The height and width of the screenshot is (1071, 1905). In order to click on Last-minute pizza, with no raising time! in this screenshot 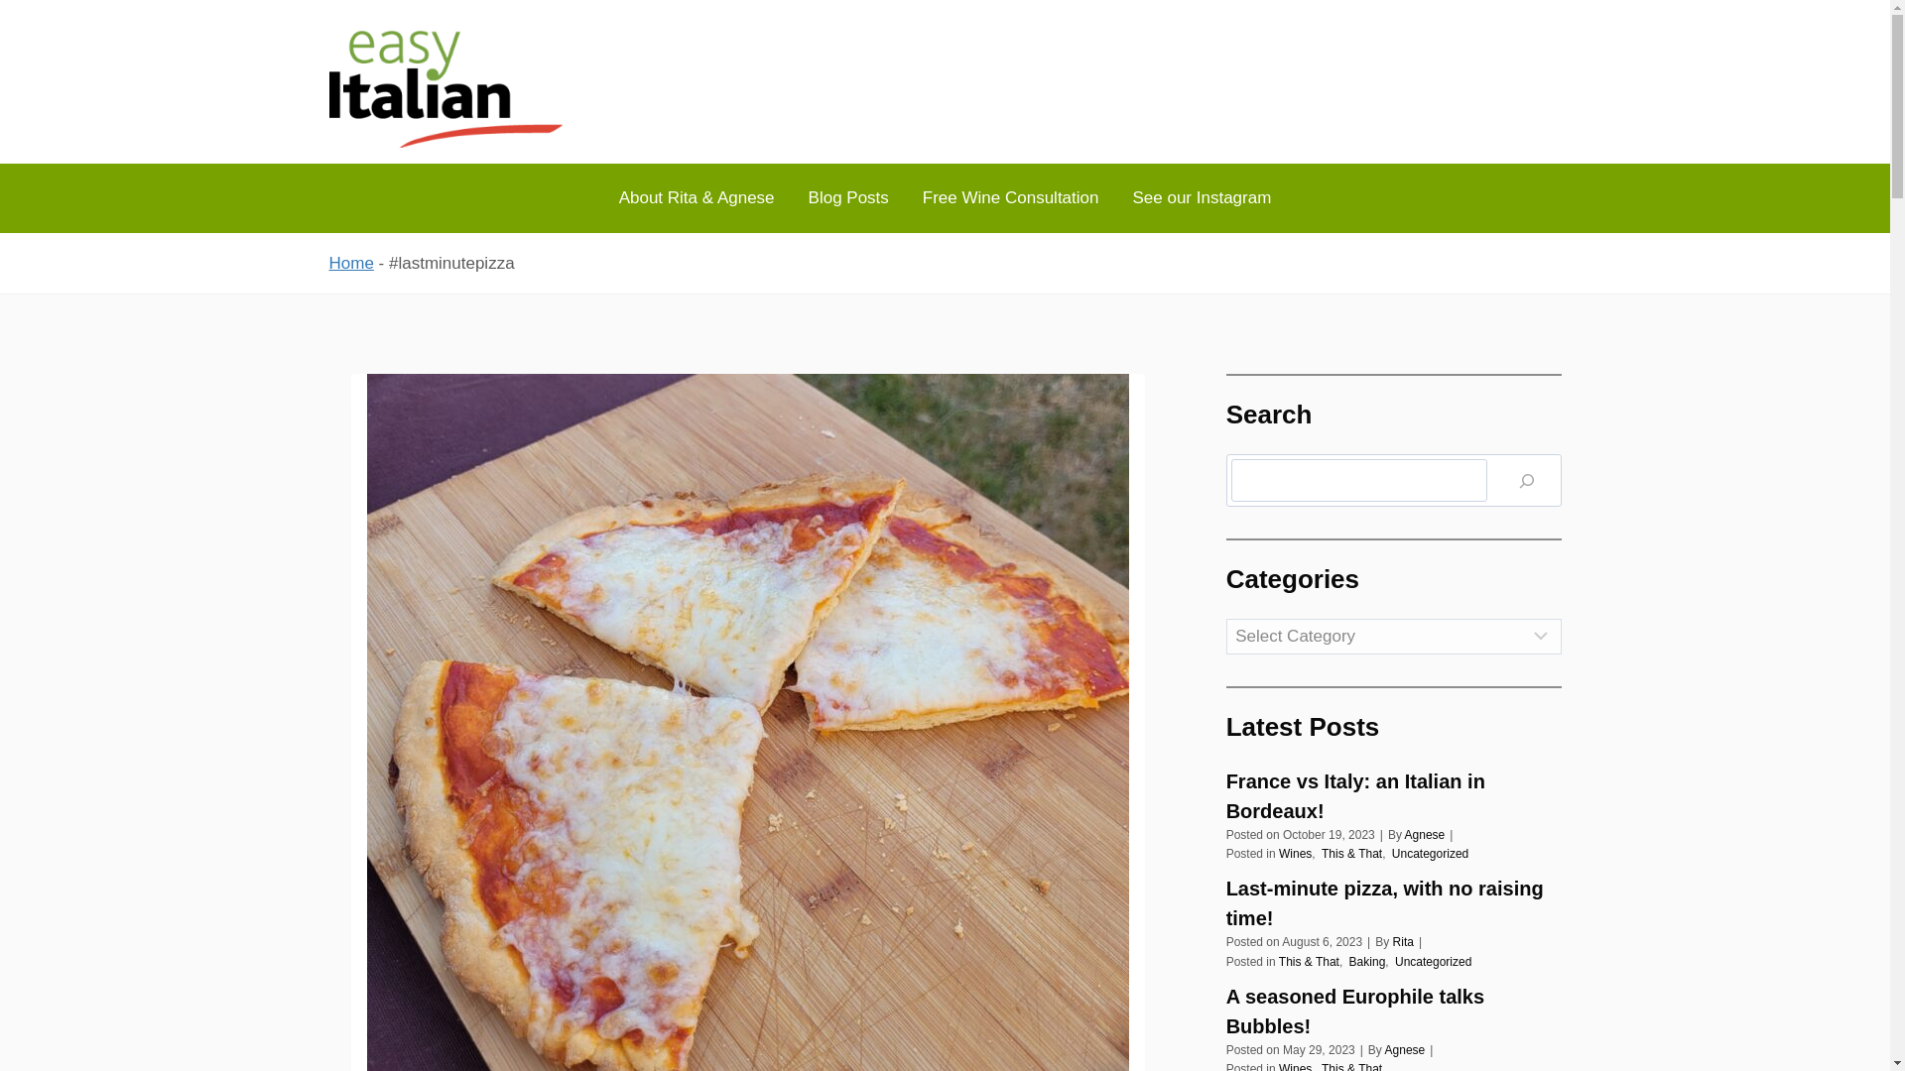, I will do `click(1394, 902)`.